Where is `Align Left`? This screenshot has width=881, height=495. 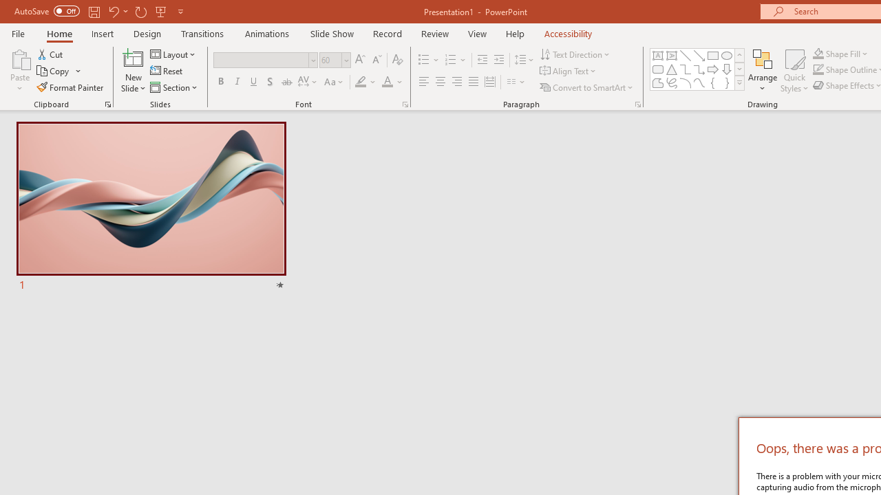
Align Left is located at coordinates (424, 82).